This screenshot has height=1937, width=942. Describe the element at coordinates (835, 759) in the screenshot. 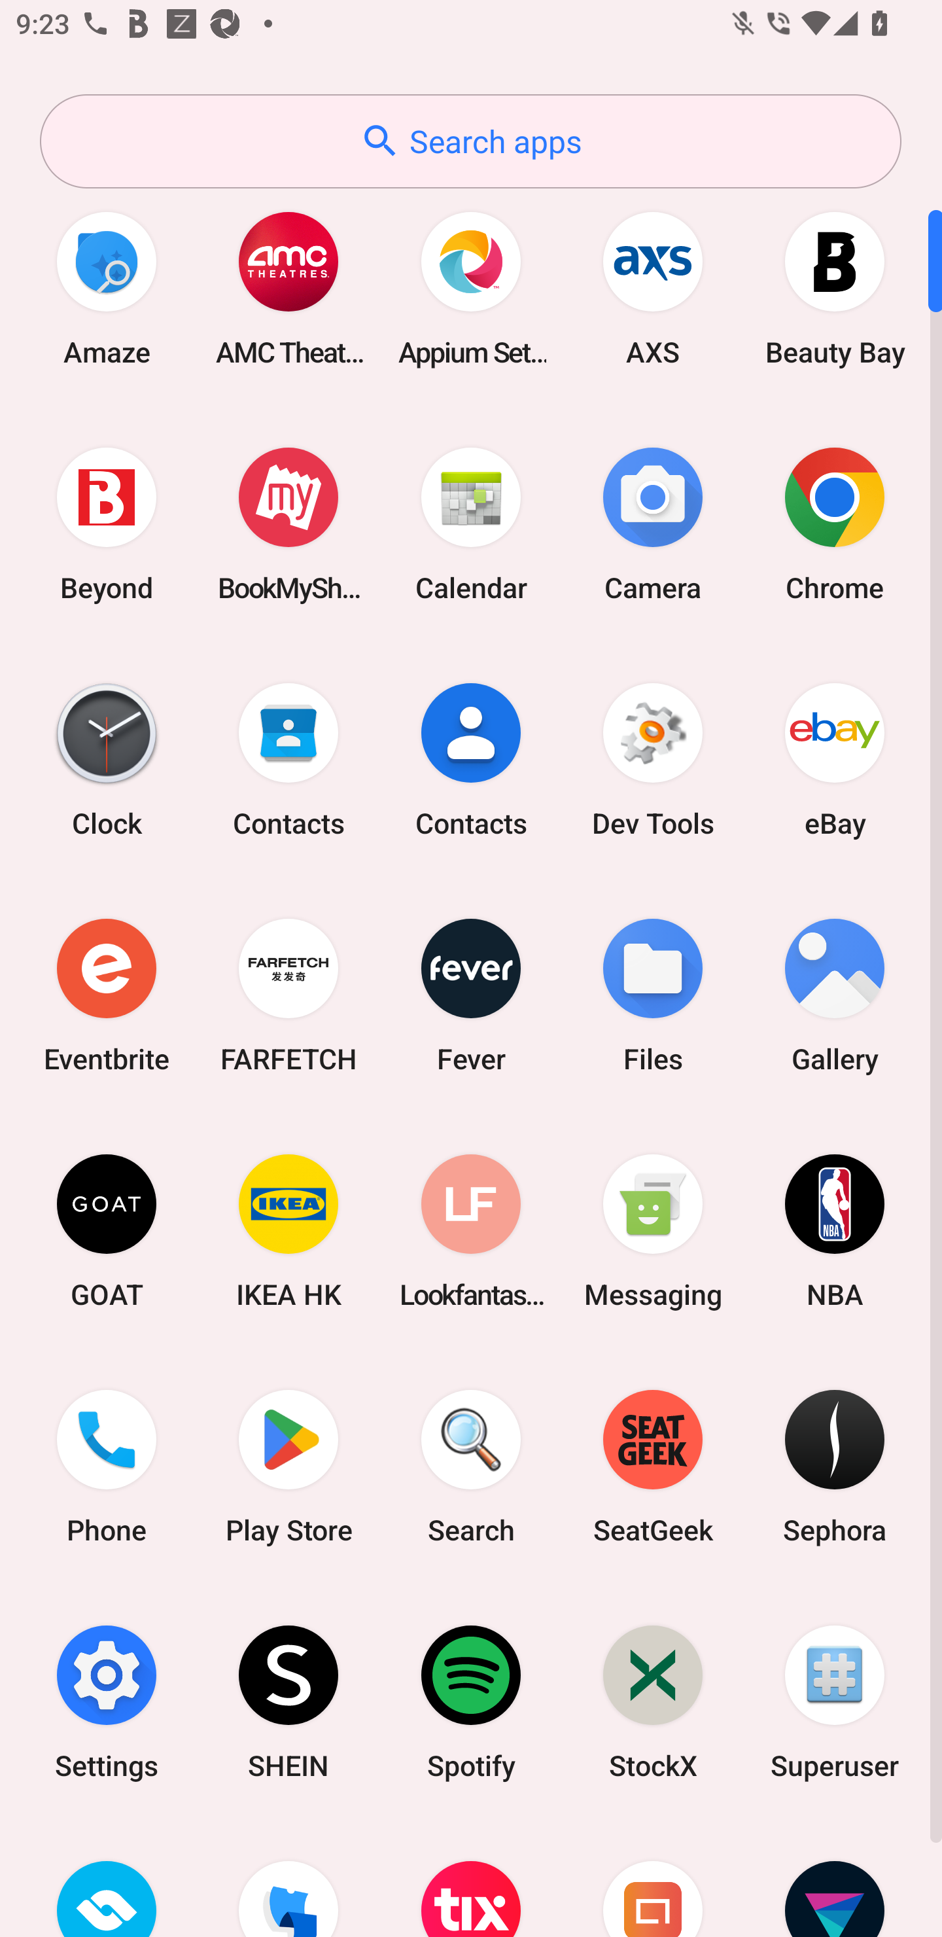

I see `eBay` at that location.